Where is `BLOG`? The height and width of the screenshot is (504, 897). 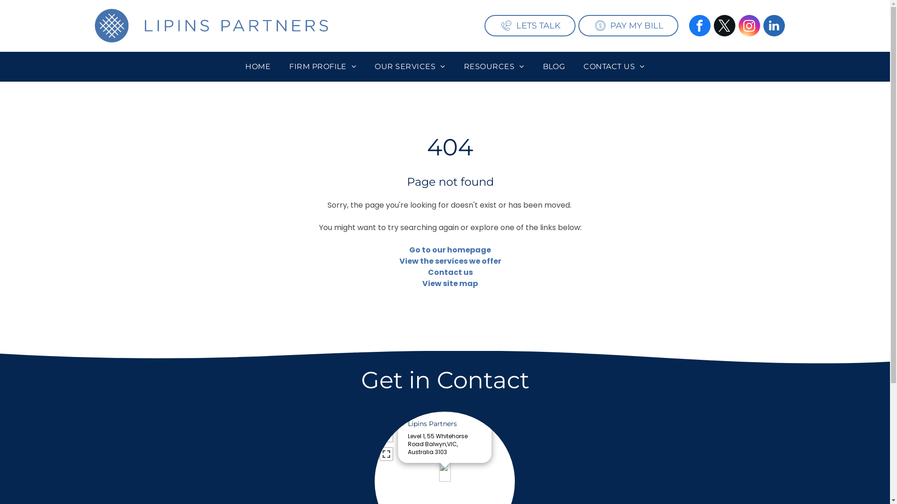
BLOG is located at coordinates (554, 67).